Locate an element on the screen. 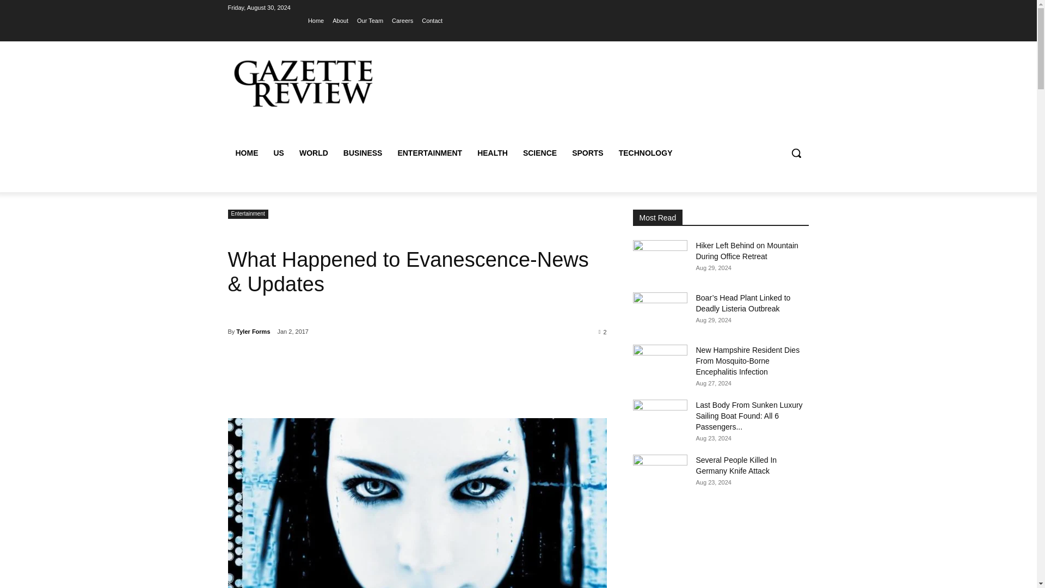 The height and width of the screenshot is (588, 1045). HEALTH is located at coordinates (492, 152).